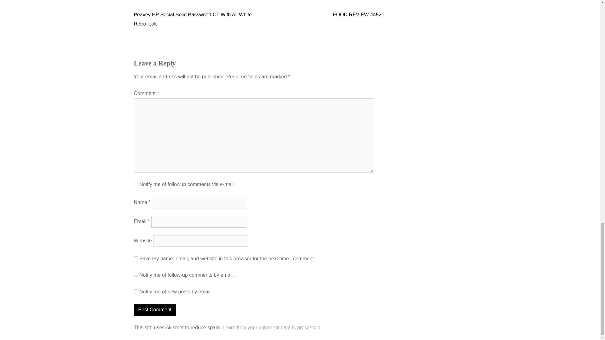 The image size is (605, 340). I want to click on Peavey HP Secial Solid Basswood CT With All White Retro look, so click(193, 19).